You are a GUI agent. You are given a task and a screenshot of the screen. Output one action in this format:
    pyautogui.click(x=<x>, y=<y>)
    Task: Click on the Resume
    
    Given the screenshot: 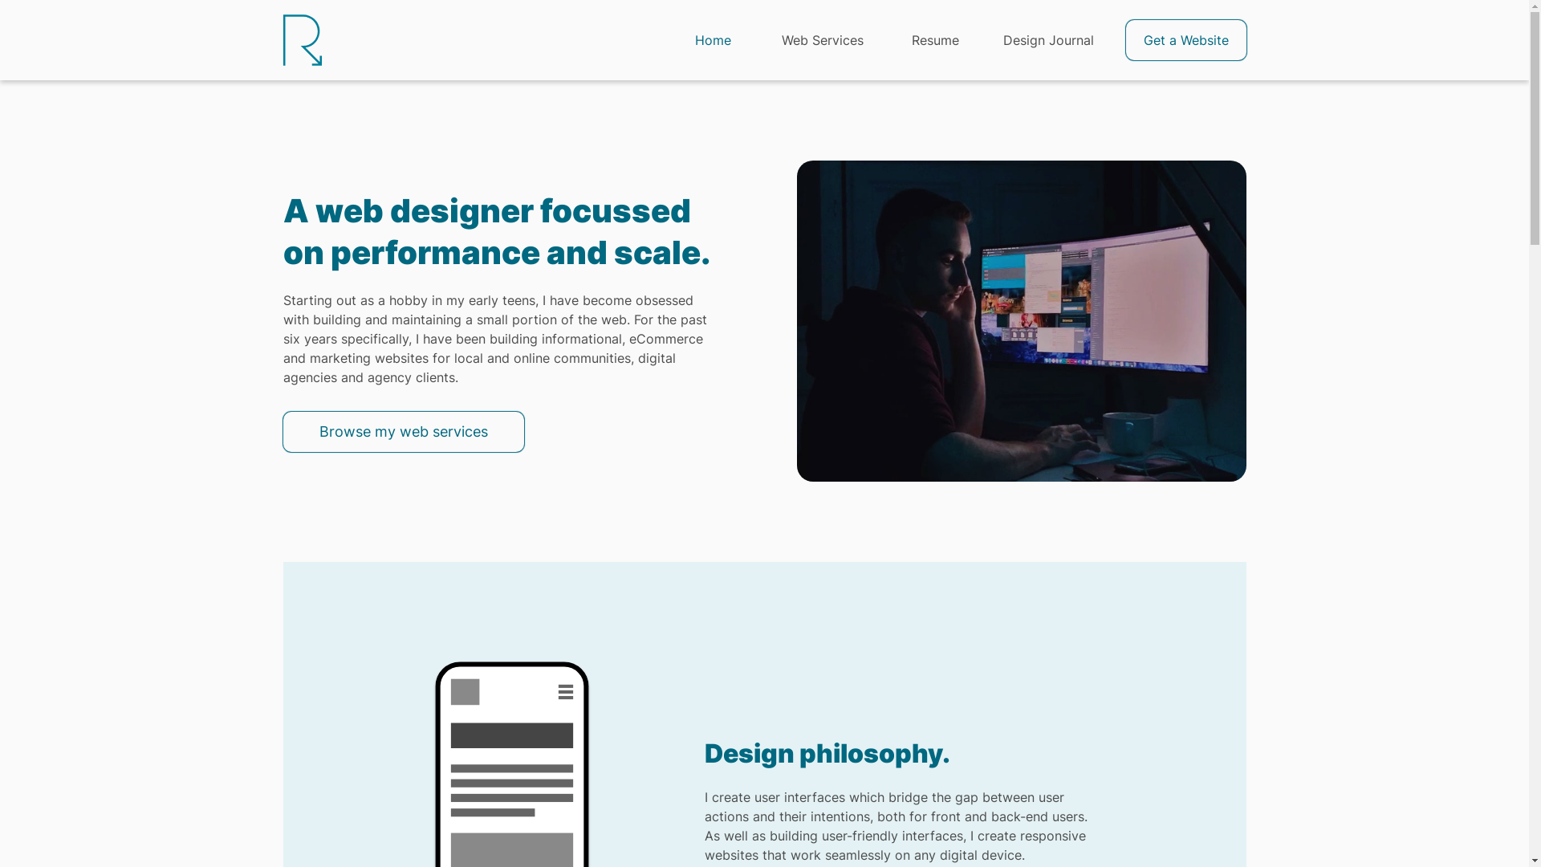 What is the action you would take?
    pyautogui.click(x=935, y=40)
    